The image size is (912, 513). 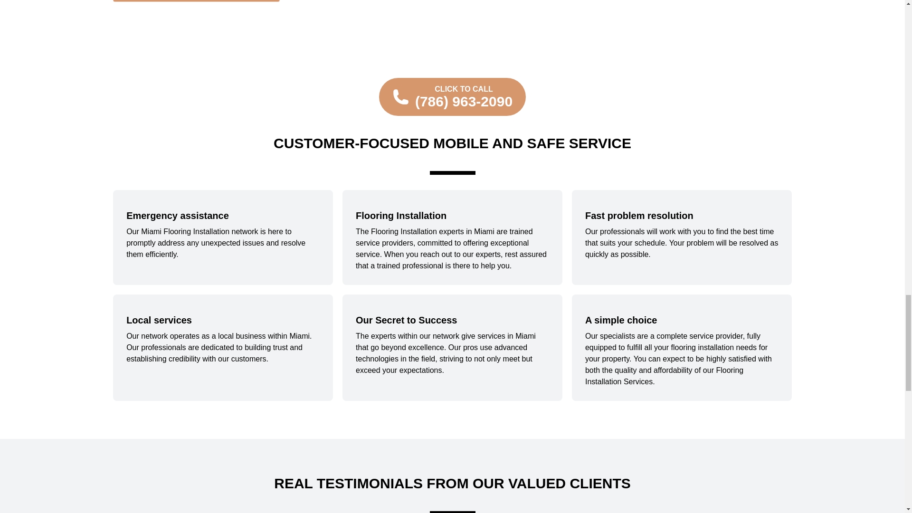 I want to click on Click to call us, so click(x=452, y=97).